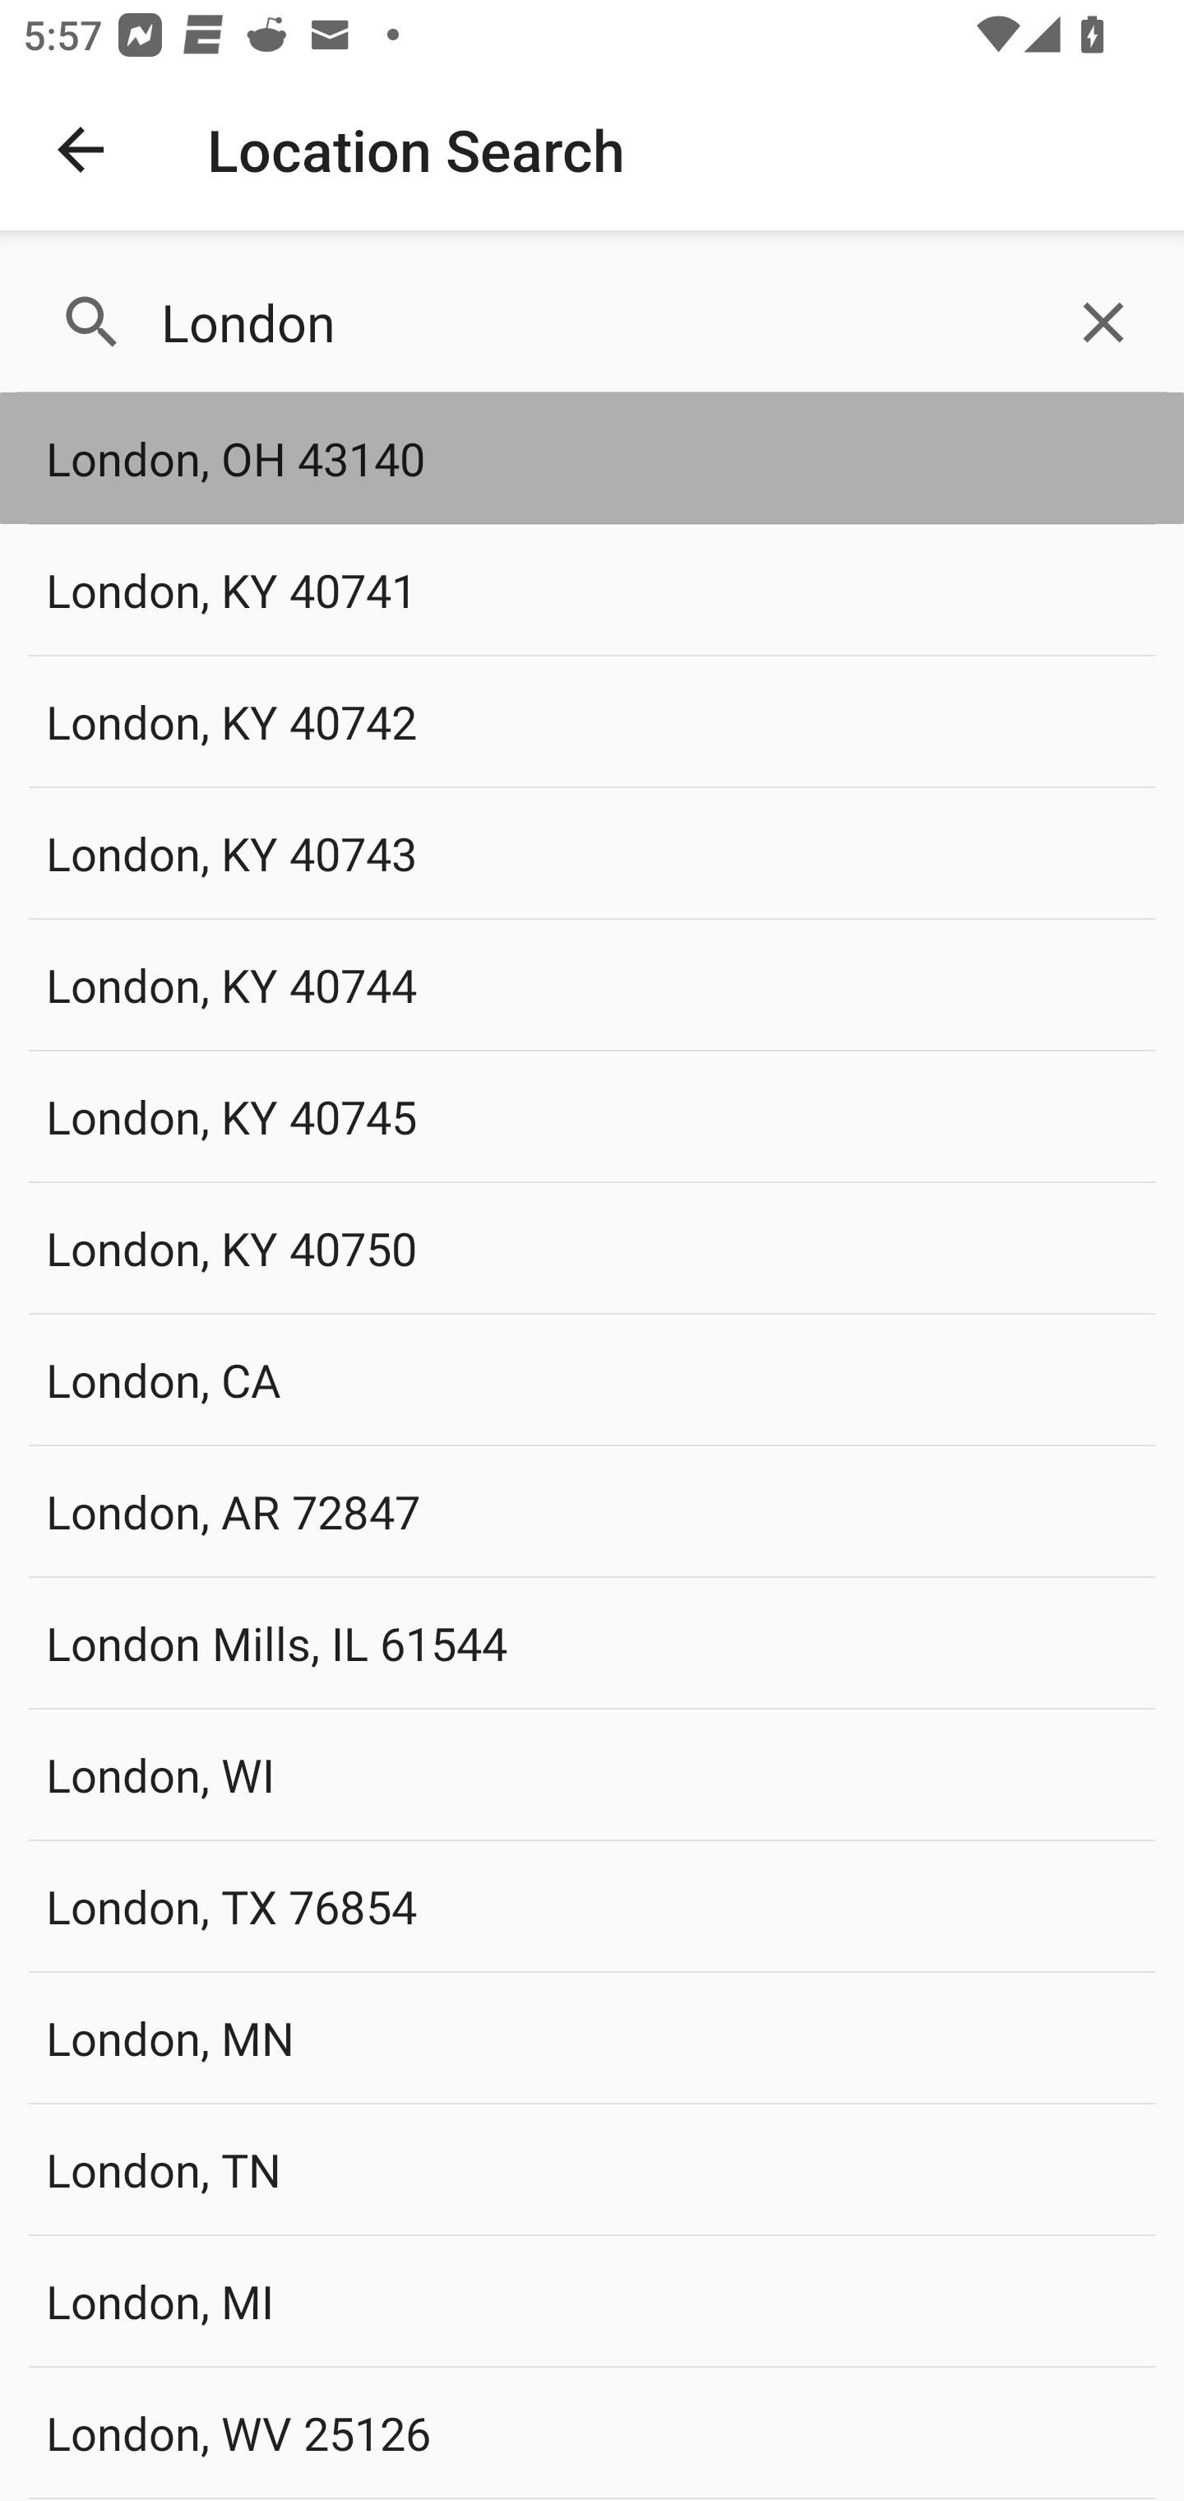 The width and height of the screenshot is (1184, 2501). Describe the element at coordinates (592, 1512) in the screenshot. I see `London, AR 72847` at that location.